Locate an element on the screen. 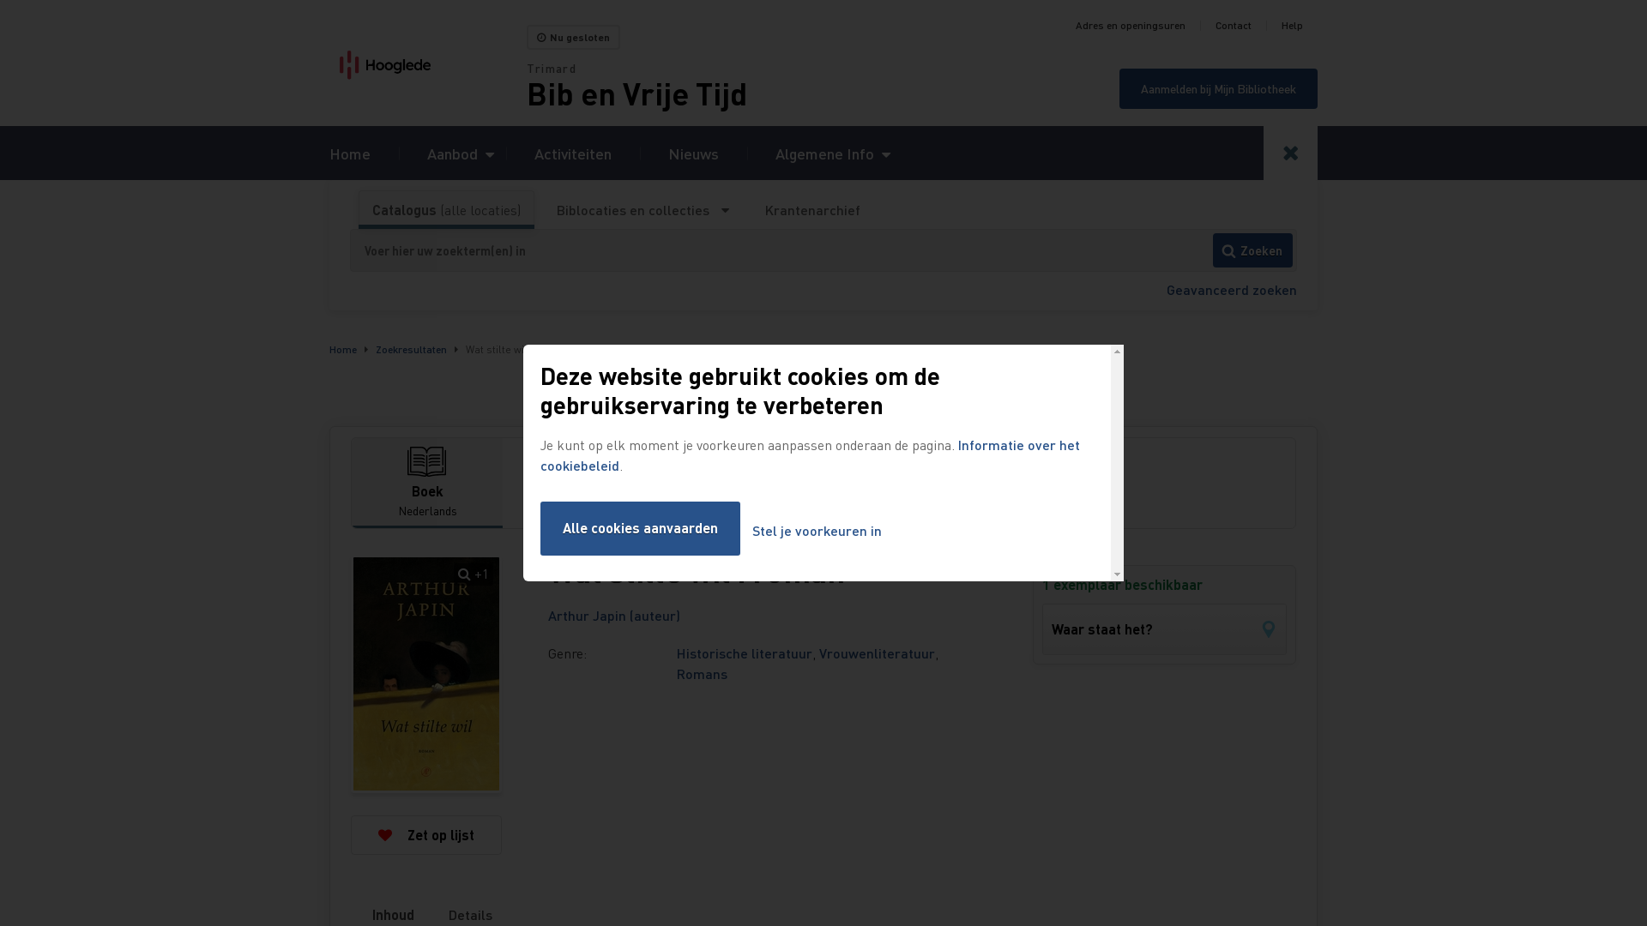  Stel je voorkeuren in is located at coordinates (817, 532).